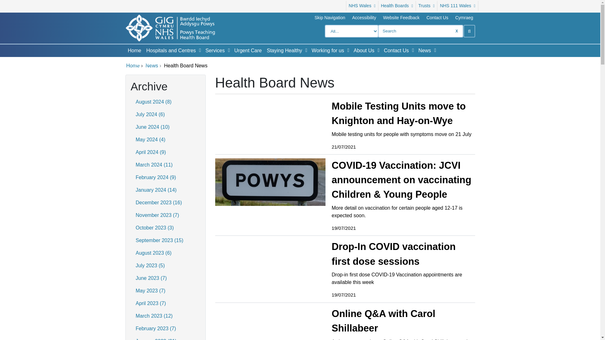 Image resolution: width=605 pixels, height=340 pixels. I want to click on NHS Wales, so click(362, 6).